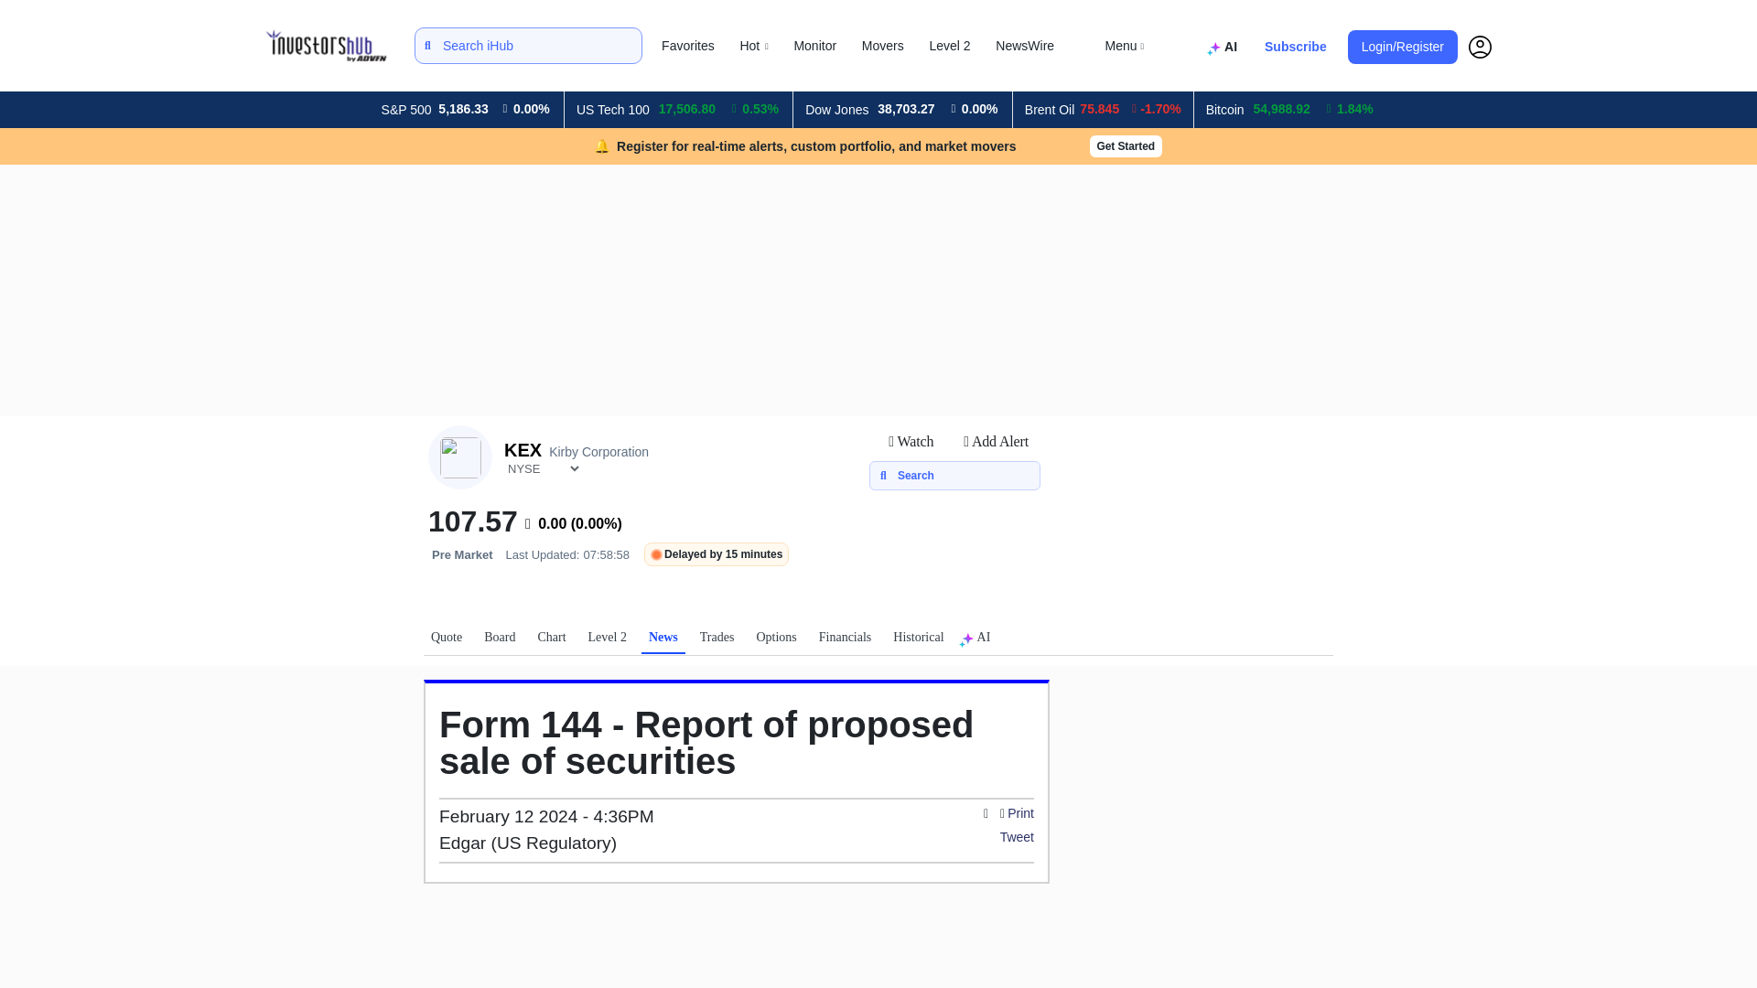 This screenshot has width=1757, height=988. What do you see at coordinates (814, 46) in the screenshot?
I see `Monitor` at bounding box center [814, 46].